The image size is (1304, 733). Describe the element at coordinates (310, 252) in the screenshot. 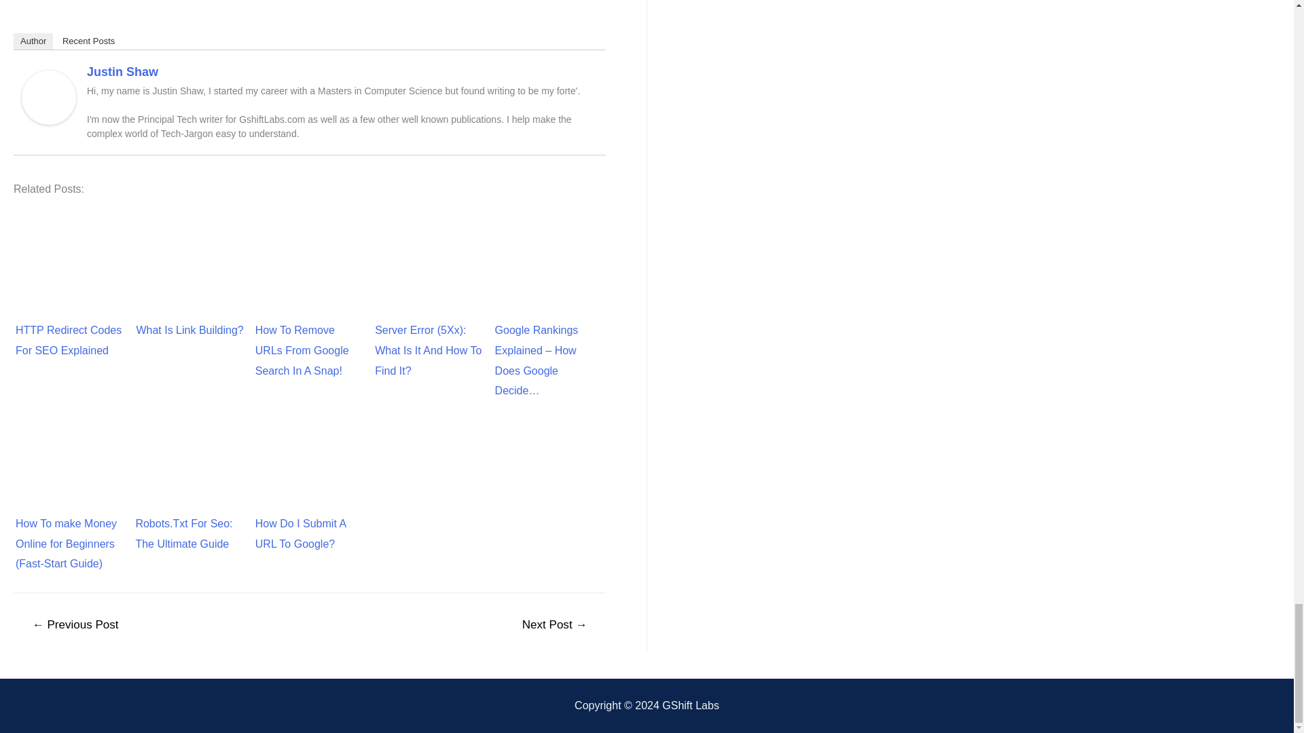

I see `How To Remove URLs From Google Search In A Snap!` at that location.